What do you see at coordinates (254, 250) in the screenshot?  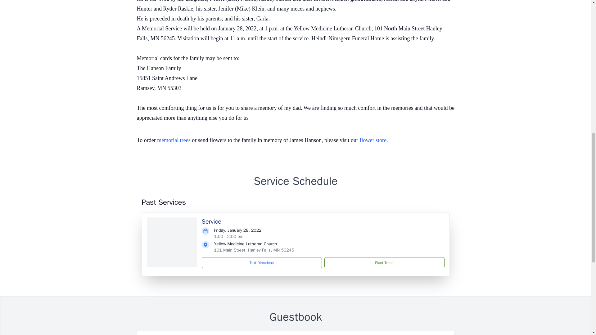 I see `101 Main Street, Hanley Falls, MN 56245` at bounding box center [254, 250].